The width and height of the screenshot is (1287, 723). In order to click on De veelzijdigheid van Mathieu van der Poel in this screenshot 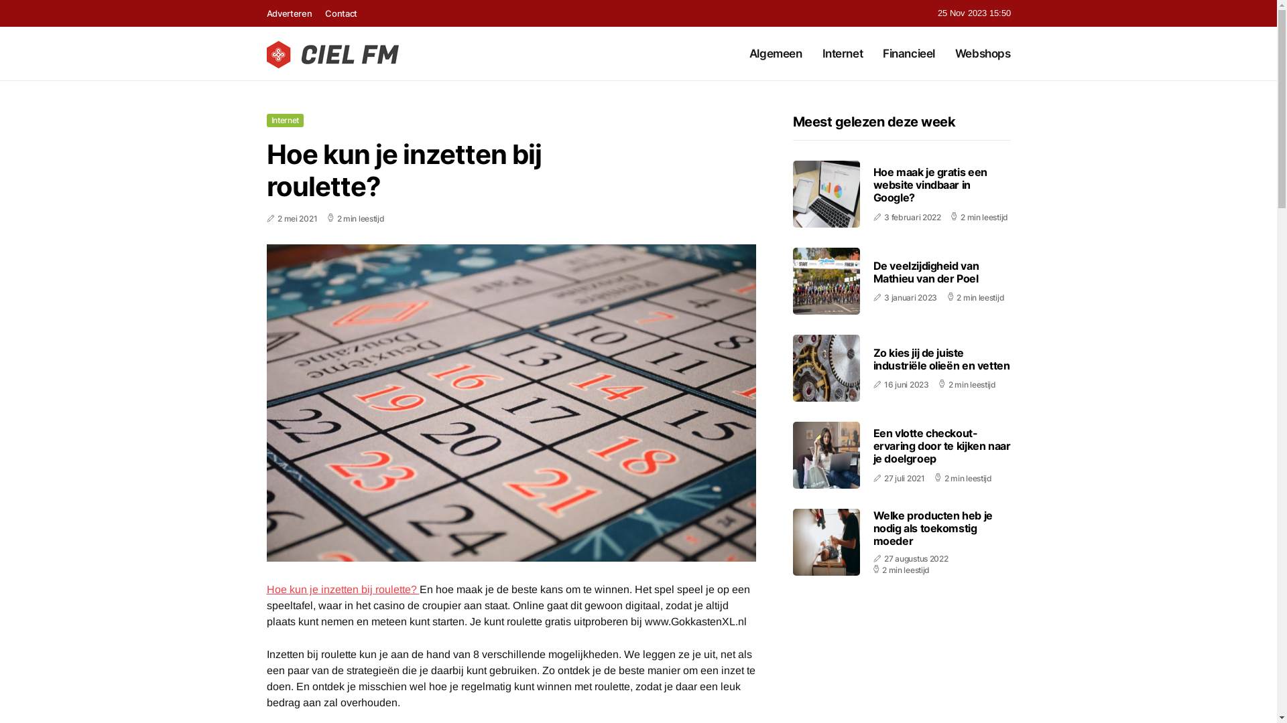, I will do `click(926, 272)`.